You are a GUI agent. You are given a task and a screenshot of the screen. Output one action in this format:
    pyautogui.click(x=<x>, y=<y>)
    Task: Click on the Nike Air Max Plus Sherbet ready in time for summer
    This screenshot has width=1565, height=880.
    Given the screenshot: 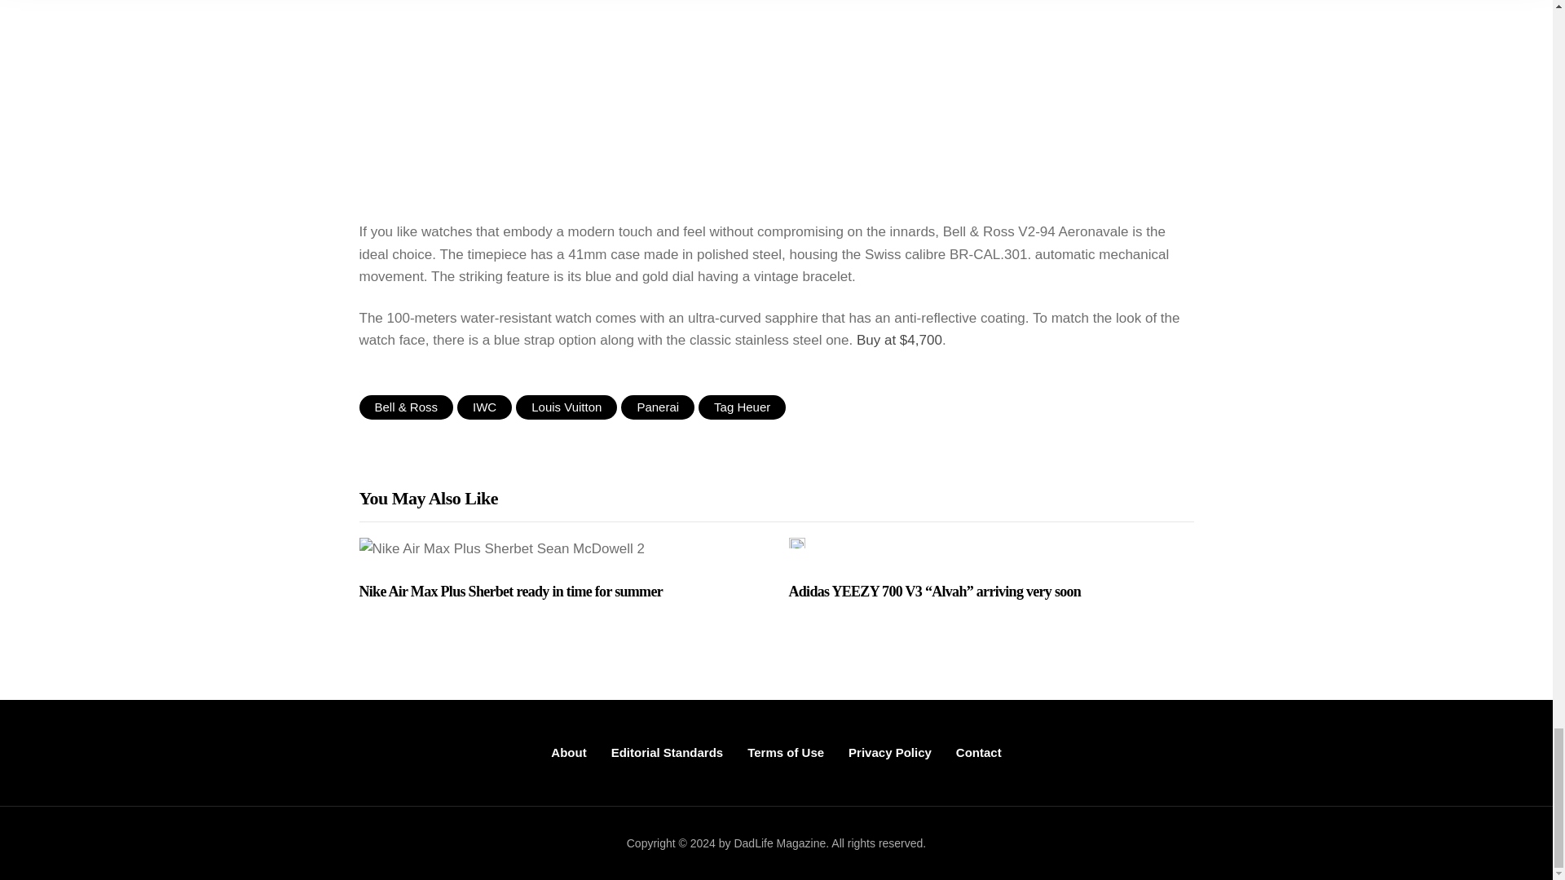 What is the action you would take?
    pyautogui.click(x=561, y=592)
    